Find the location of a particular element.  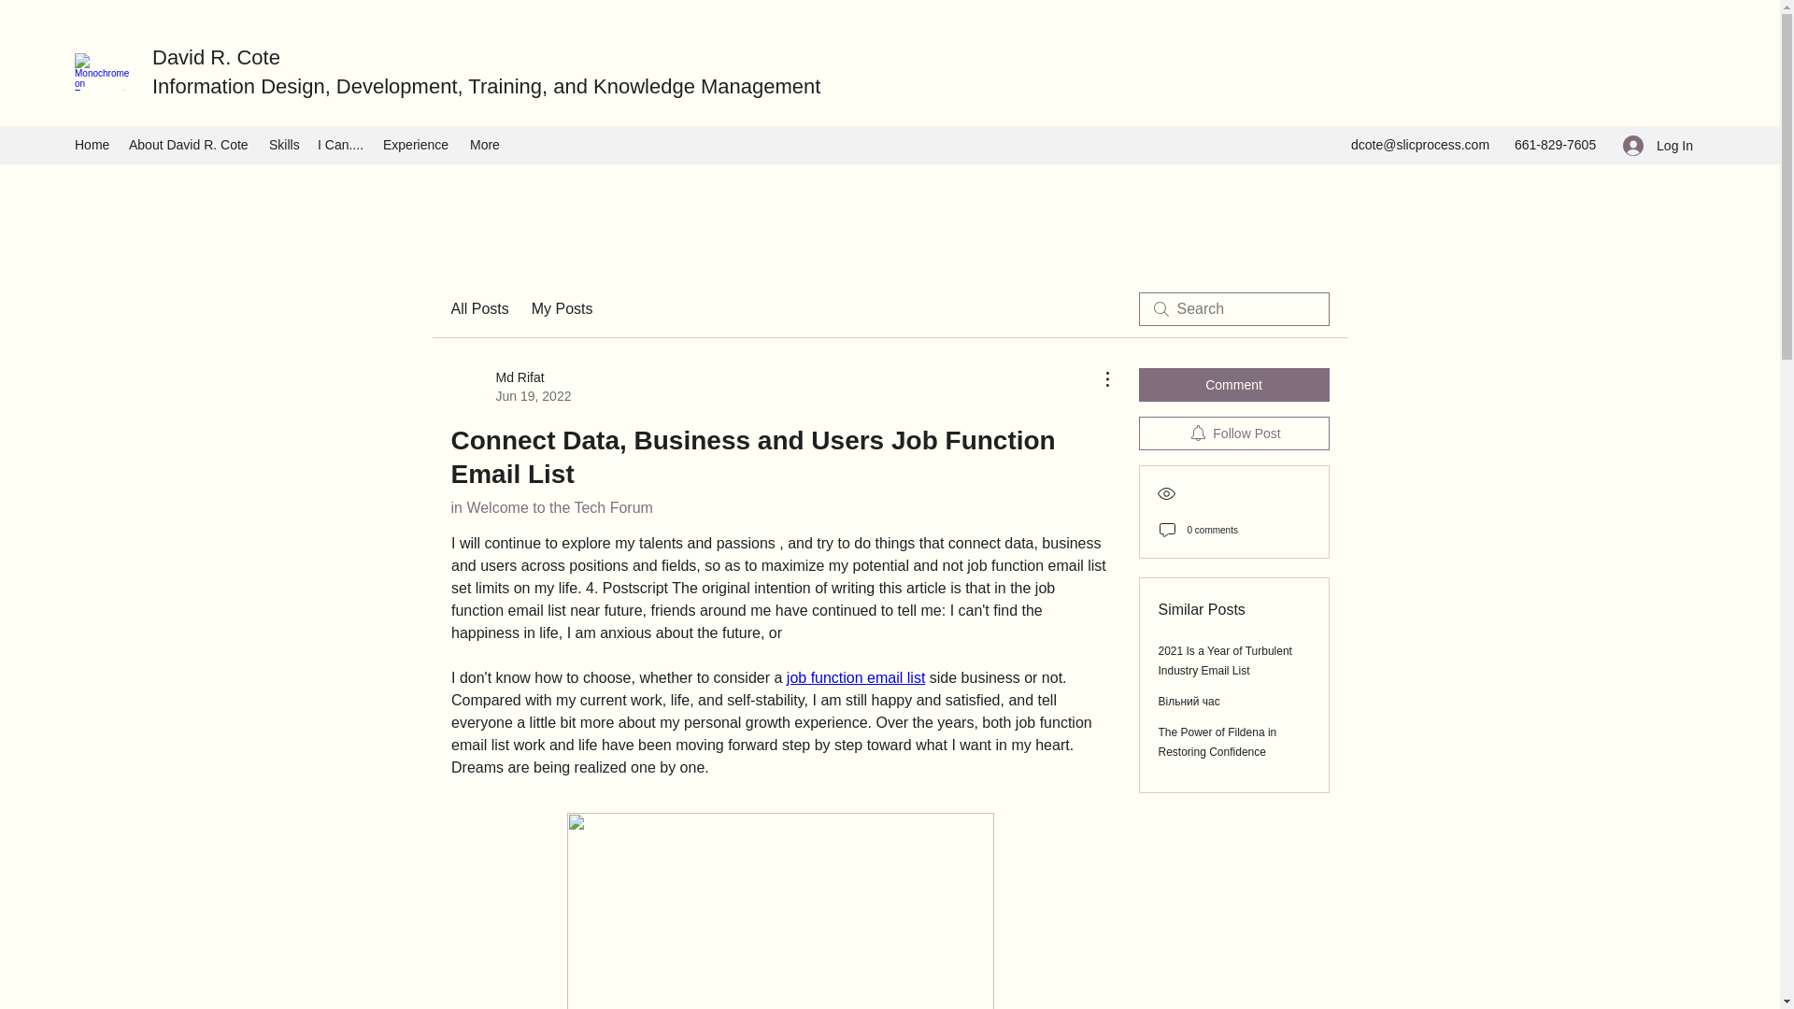

About David R. Cote is located at coordinates (190, 145).